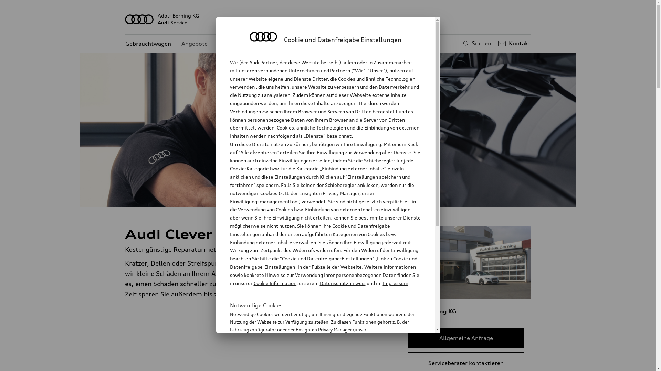 The height and width of the screenshot is (371, 661). Describe the element at coordinates (195, 44) in the screenshot. I see `Angebote` at that location.